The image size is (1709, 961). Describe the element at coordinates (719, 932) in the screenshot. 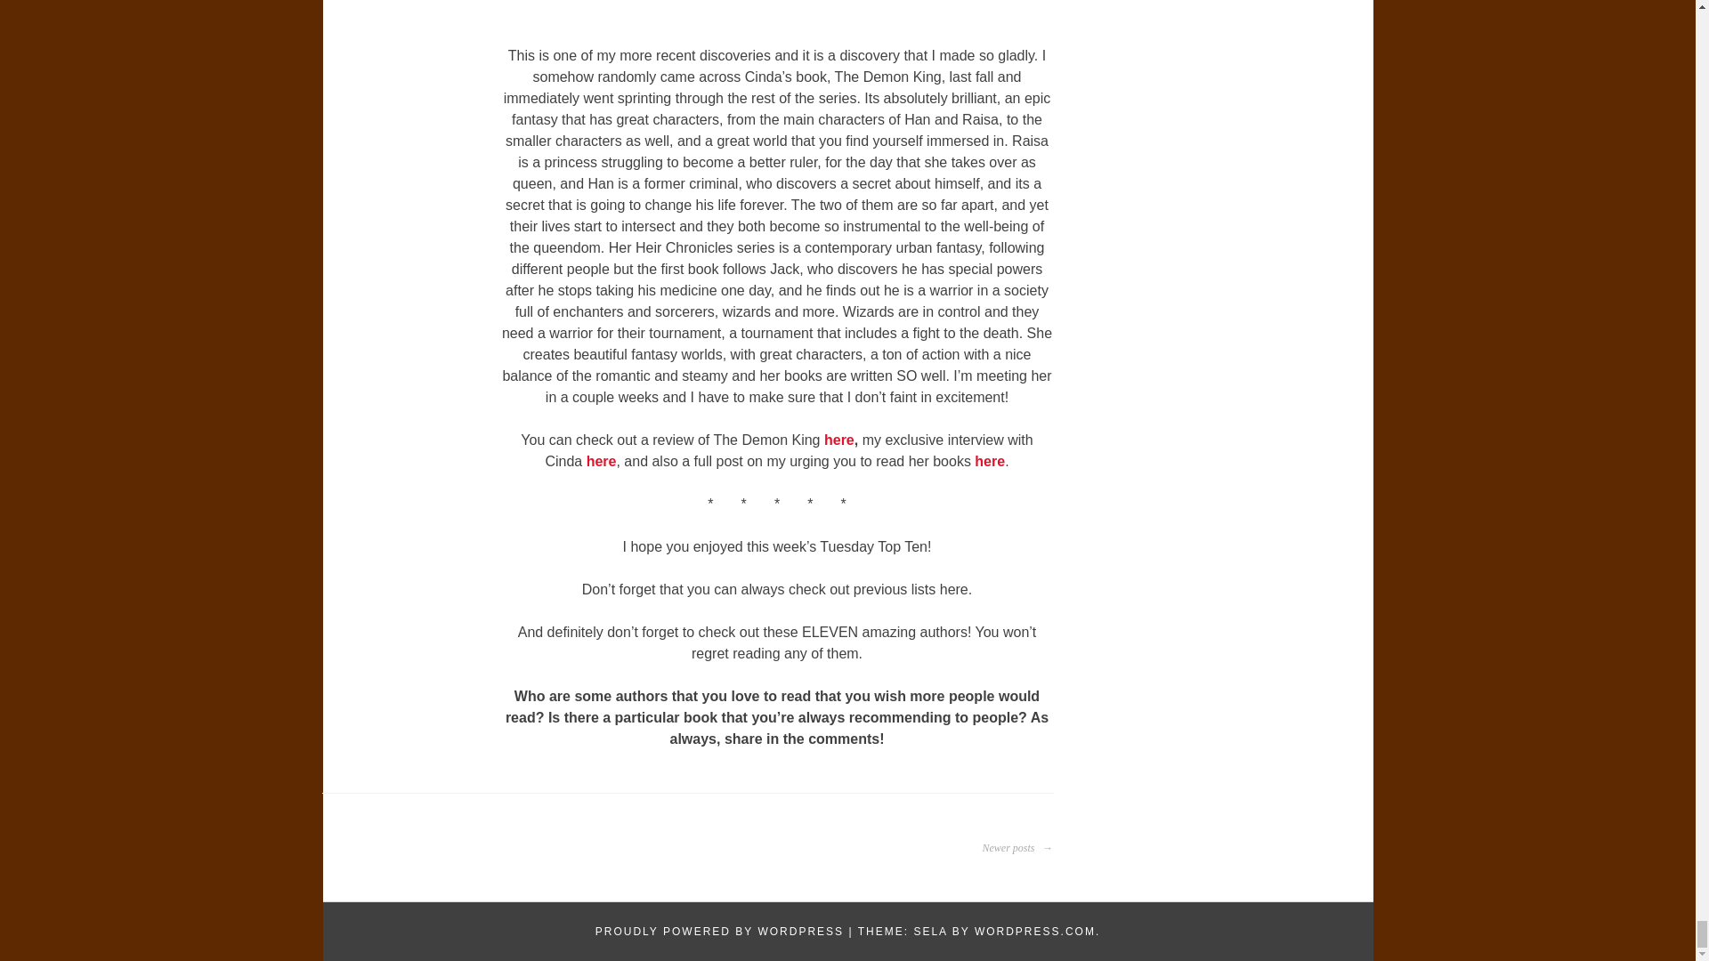

I see `A Semantic Personal Publishing Platform` at that location.